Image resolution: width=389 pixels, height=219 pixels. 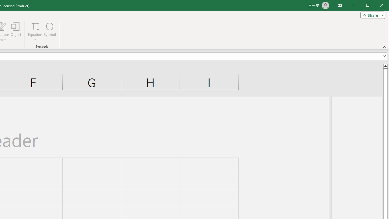 What do you see at coordinates (50, 32) in the screenshot?
I see `Symbol...` at bounding box center [50, 32].